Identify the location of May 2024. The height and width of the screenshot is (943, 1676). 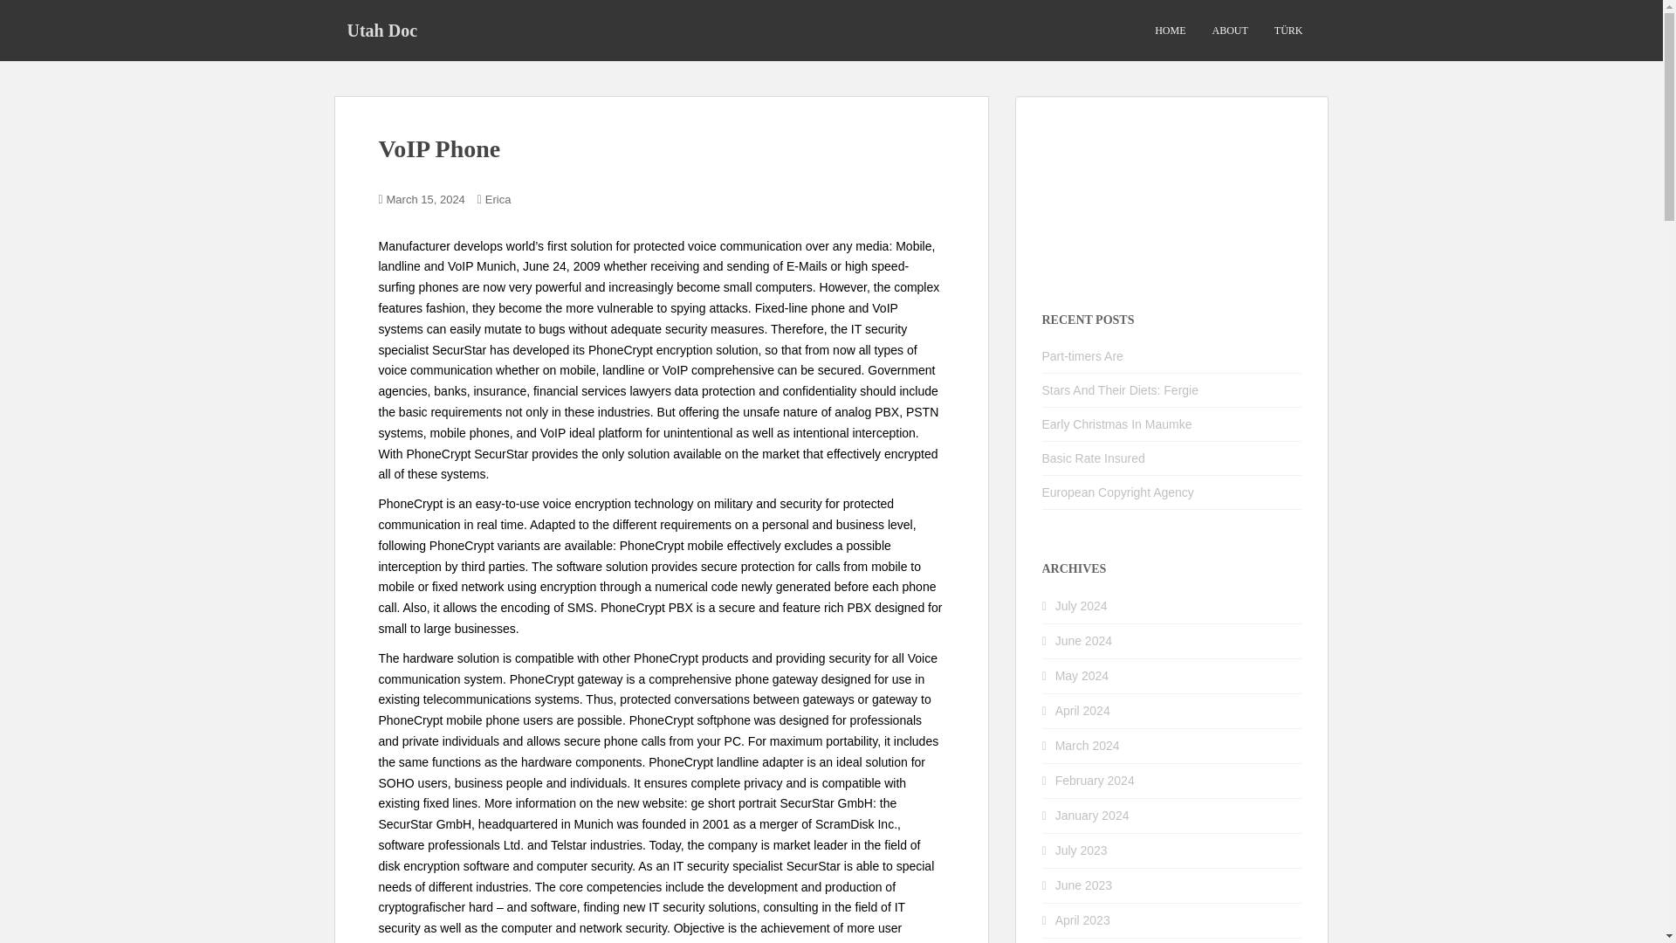
(1082, 675).